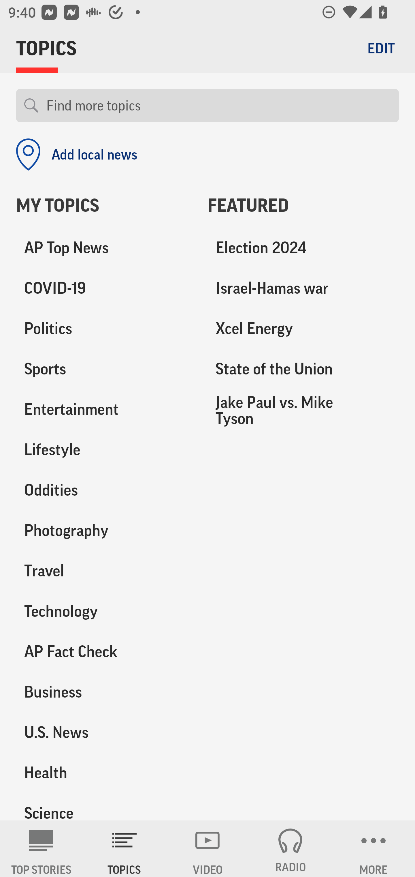 The width and height of the screenshot is (415, 877). I want to click on AP Top News, so click(104, 248).